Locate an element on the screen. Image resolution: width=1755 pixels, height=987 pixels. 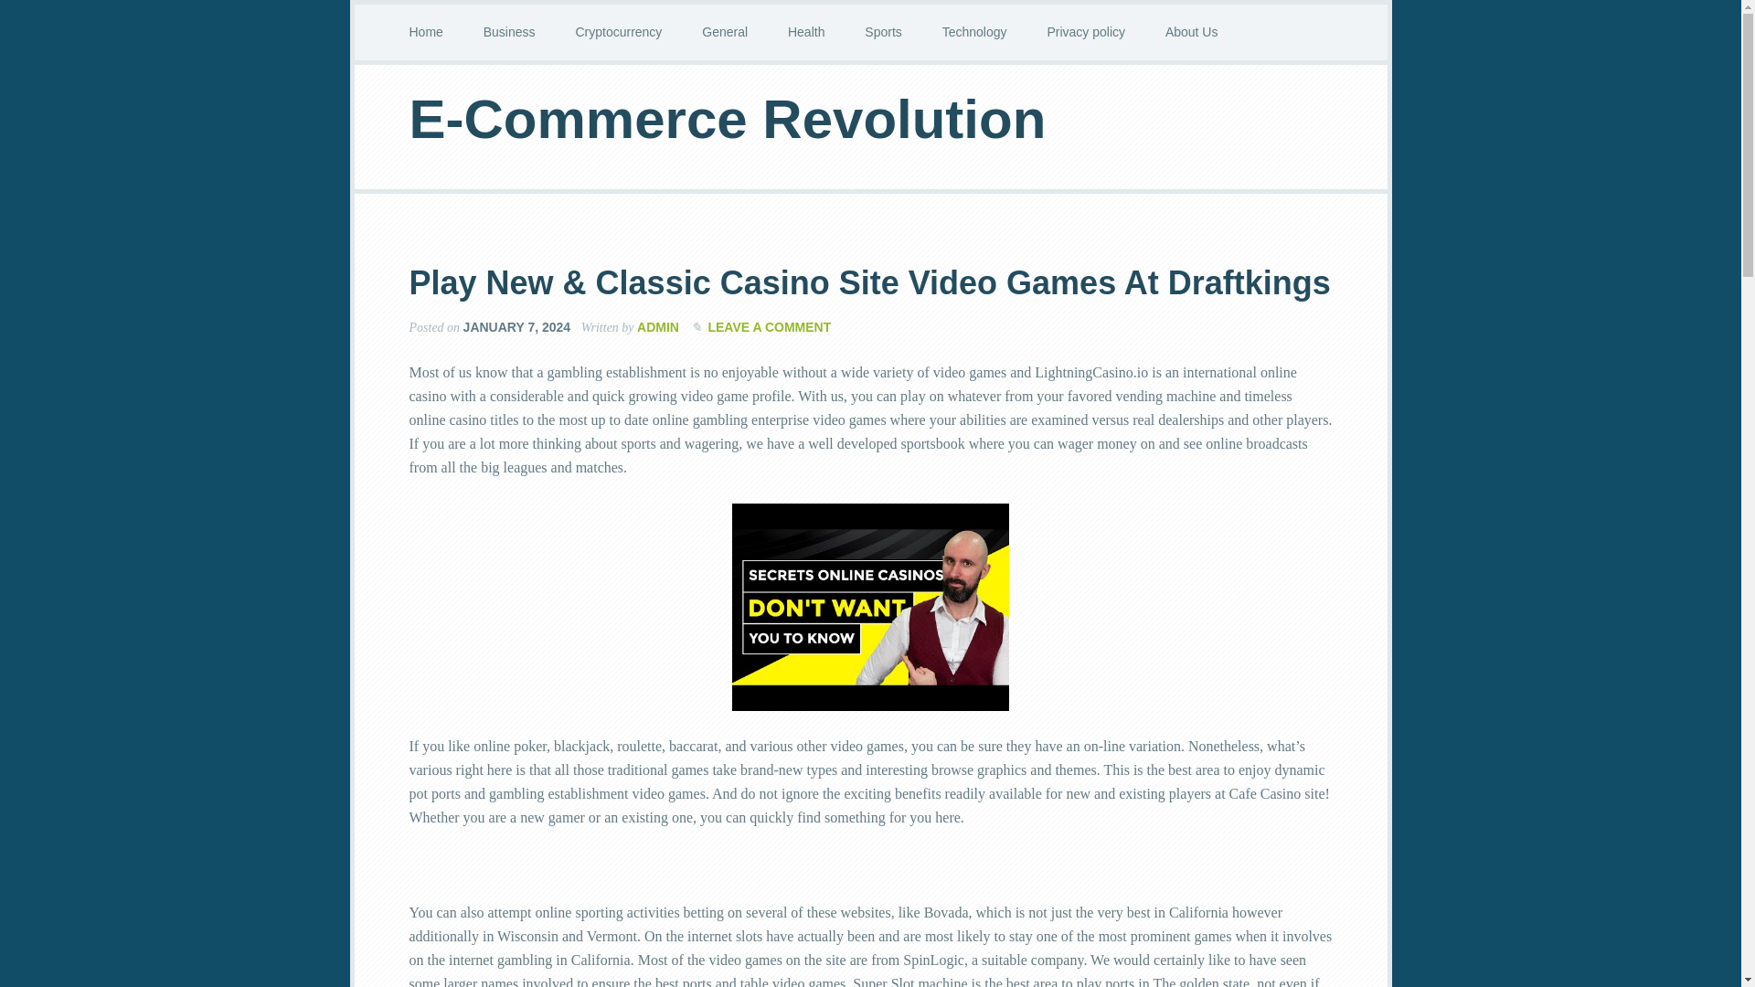
Home is located at coordinates (426, 32).